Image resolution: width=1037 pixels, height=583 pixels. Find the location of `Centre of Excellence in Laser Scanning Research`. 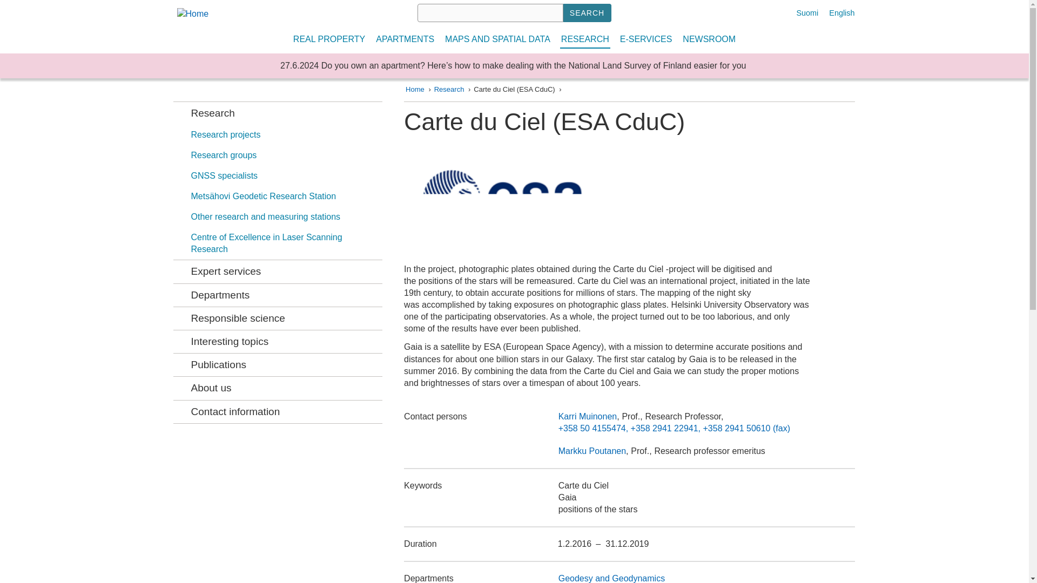

Centre of Excellence in Laser Scanning Research is located at coordinates (284, 243).